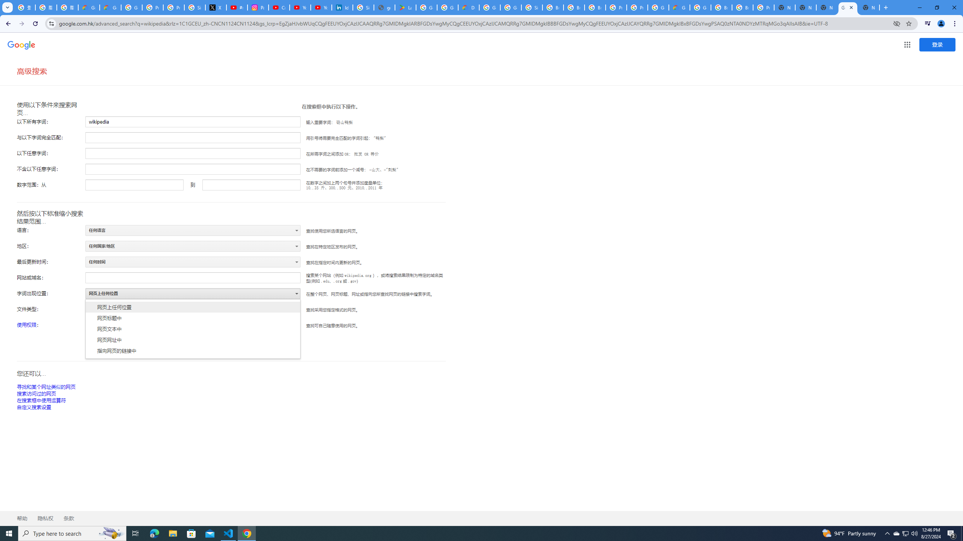 The width and height of the screenshot is (963, 541). I want to click on Sign in - Google Accounts, so click(532, 8).